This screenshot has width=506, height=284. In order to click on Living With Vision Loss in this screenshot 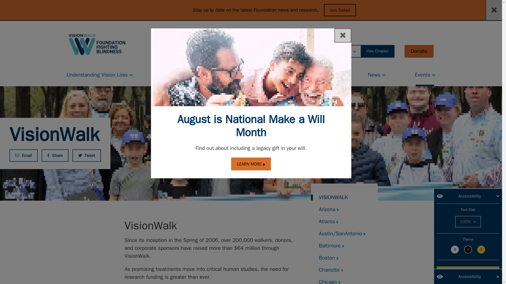, I will do `click(191, 74)`.